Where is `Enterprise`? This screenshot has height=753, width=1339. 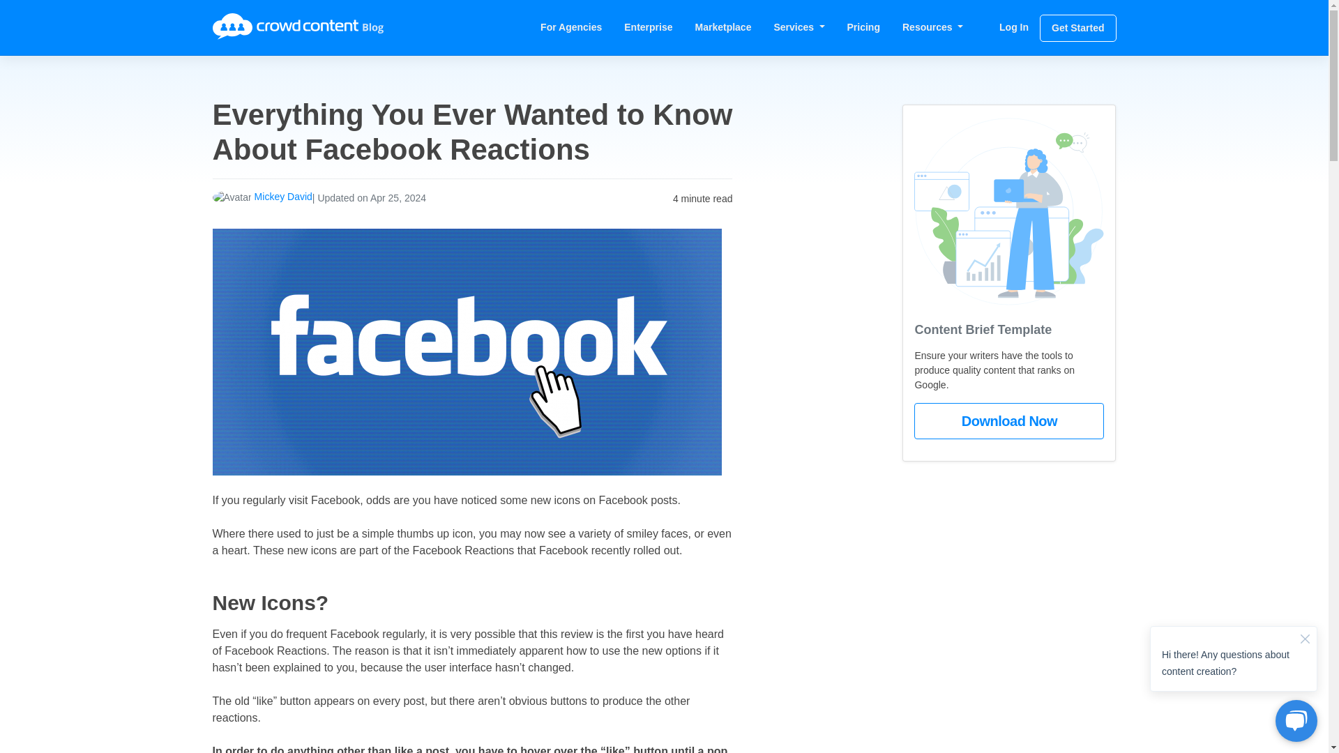
Enterprise is located at coordinates (648, 26).